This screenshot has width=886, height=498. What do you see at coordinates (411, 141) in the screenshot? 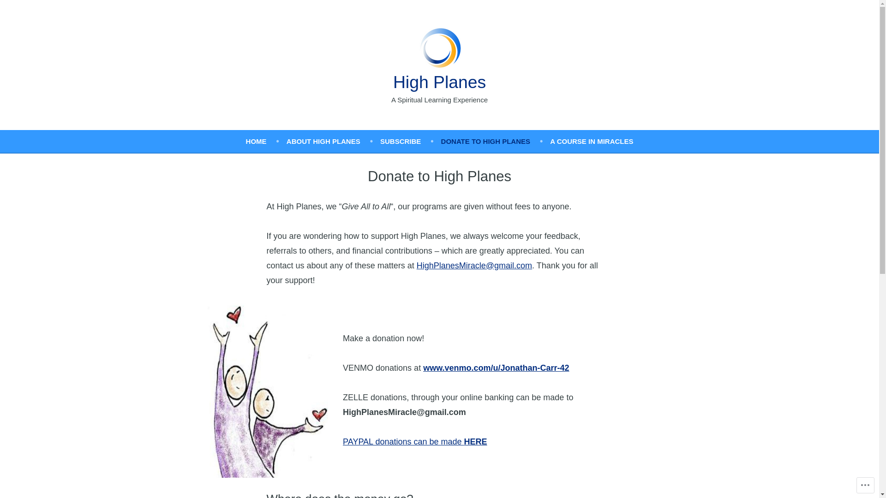
I see `SUBSCRIBE` at bounding box center [411, 141].